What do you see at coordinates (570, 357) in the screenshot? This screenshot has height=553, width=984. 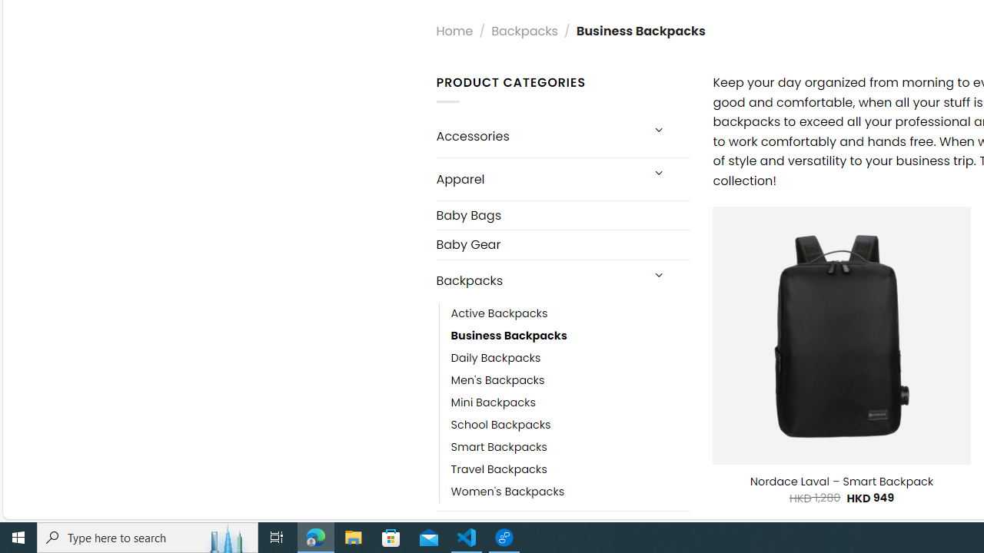 I see `Daily Backpacks` at bounding box center [570, 357].